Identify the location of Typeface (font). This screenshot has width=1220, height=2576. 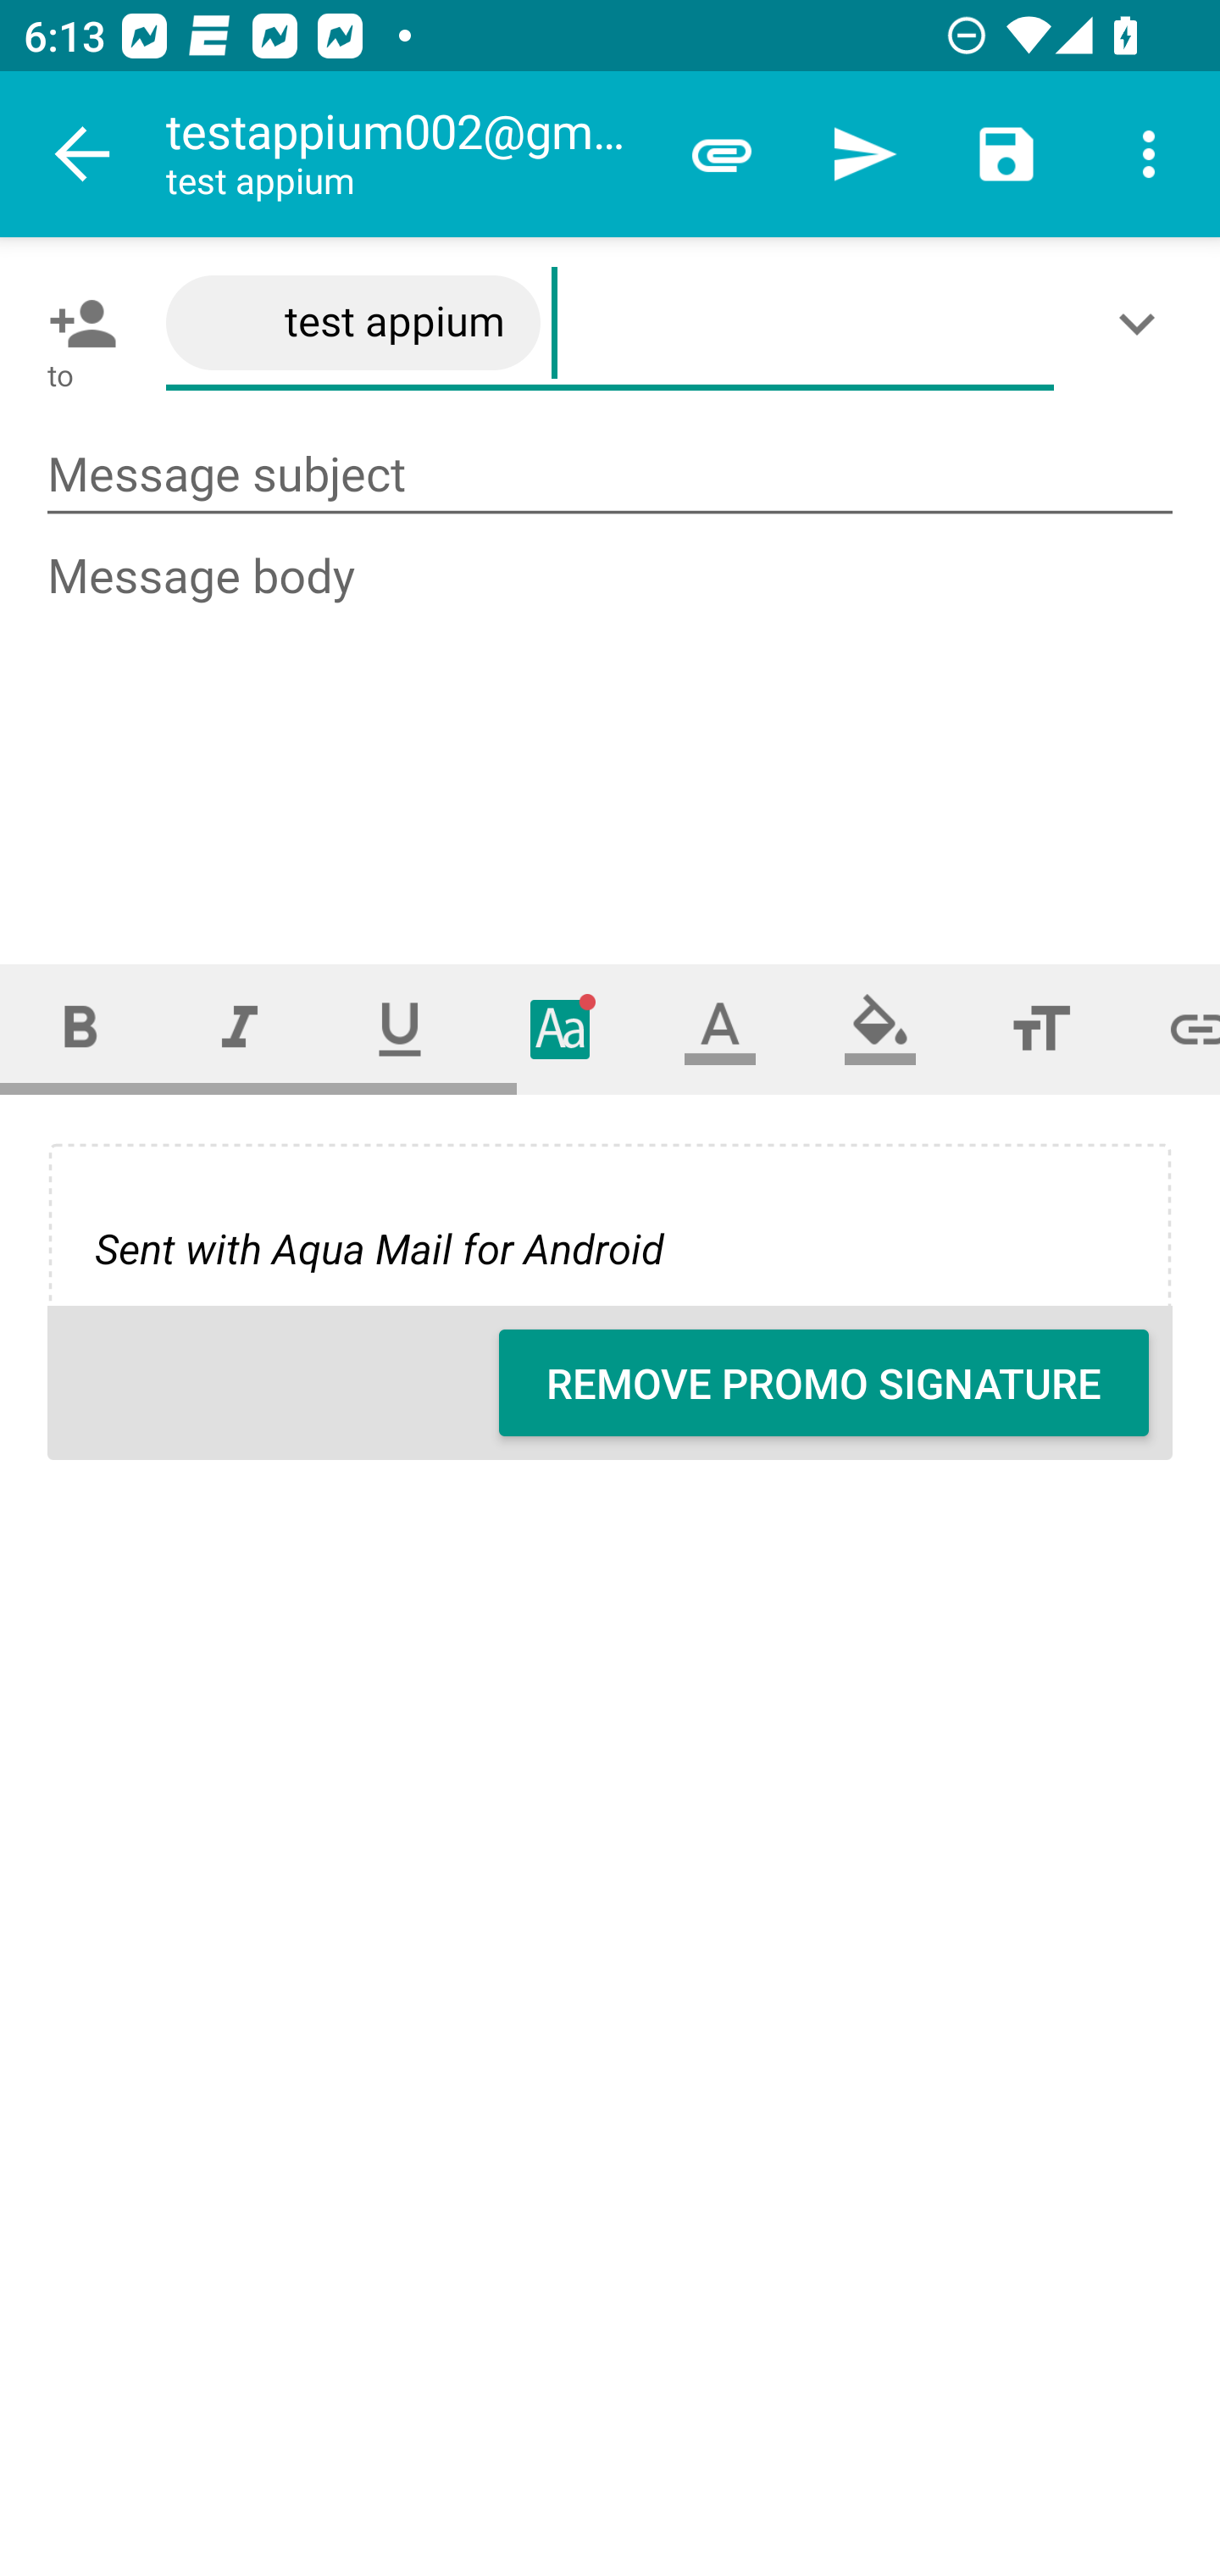
(561, 1029).